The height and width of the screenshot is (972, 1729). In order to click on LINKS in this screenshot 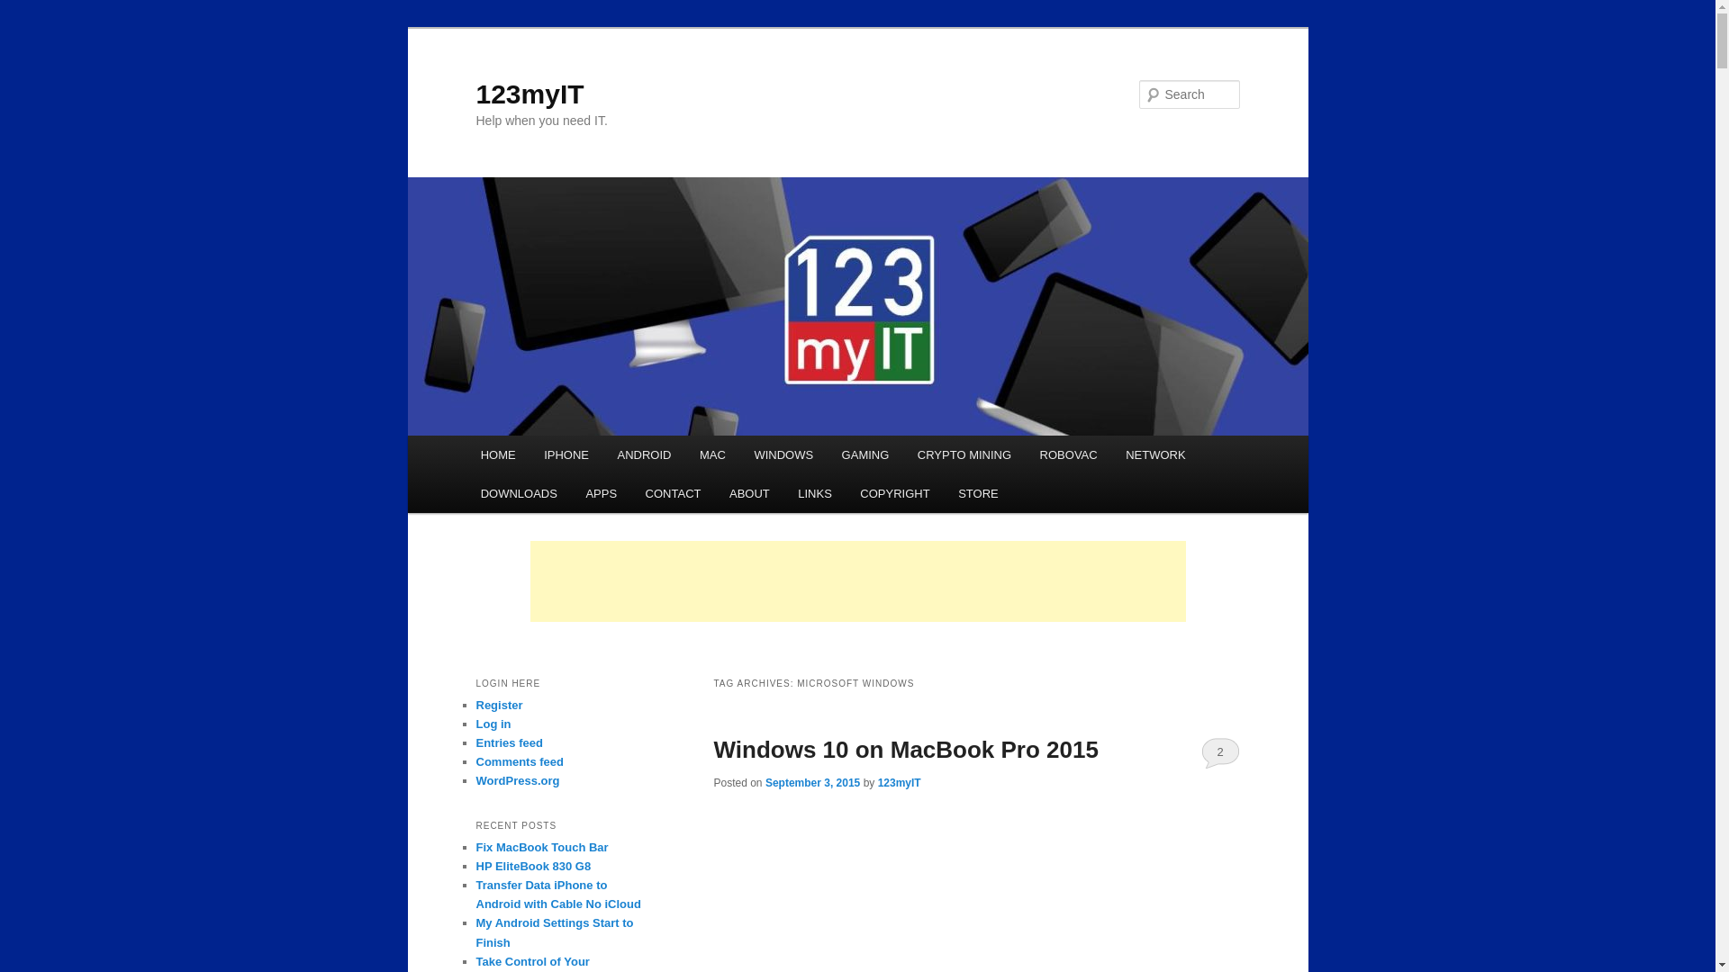, I will do `click(816, 493)`.